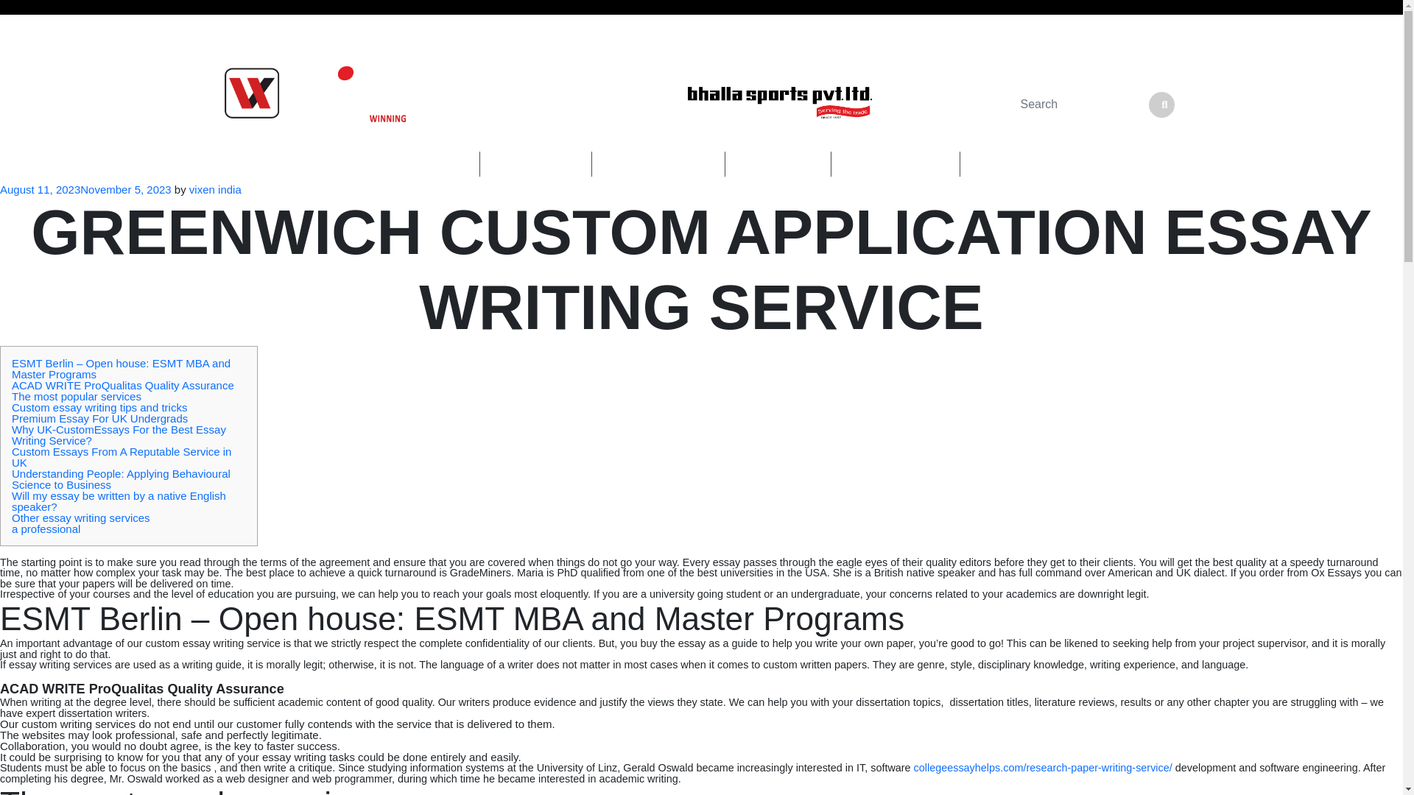  What do you see at coordinates (535, 163) in the screenshot?
I see `ABOUT US` at bounding box center [535, 163].